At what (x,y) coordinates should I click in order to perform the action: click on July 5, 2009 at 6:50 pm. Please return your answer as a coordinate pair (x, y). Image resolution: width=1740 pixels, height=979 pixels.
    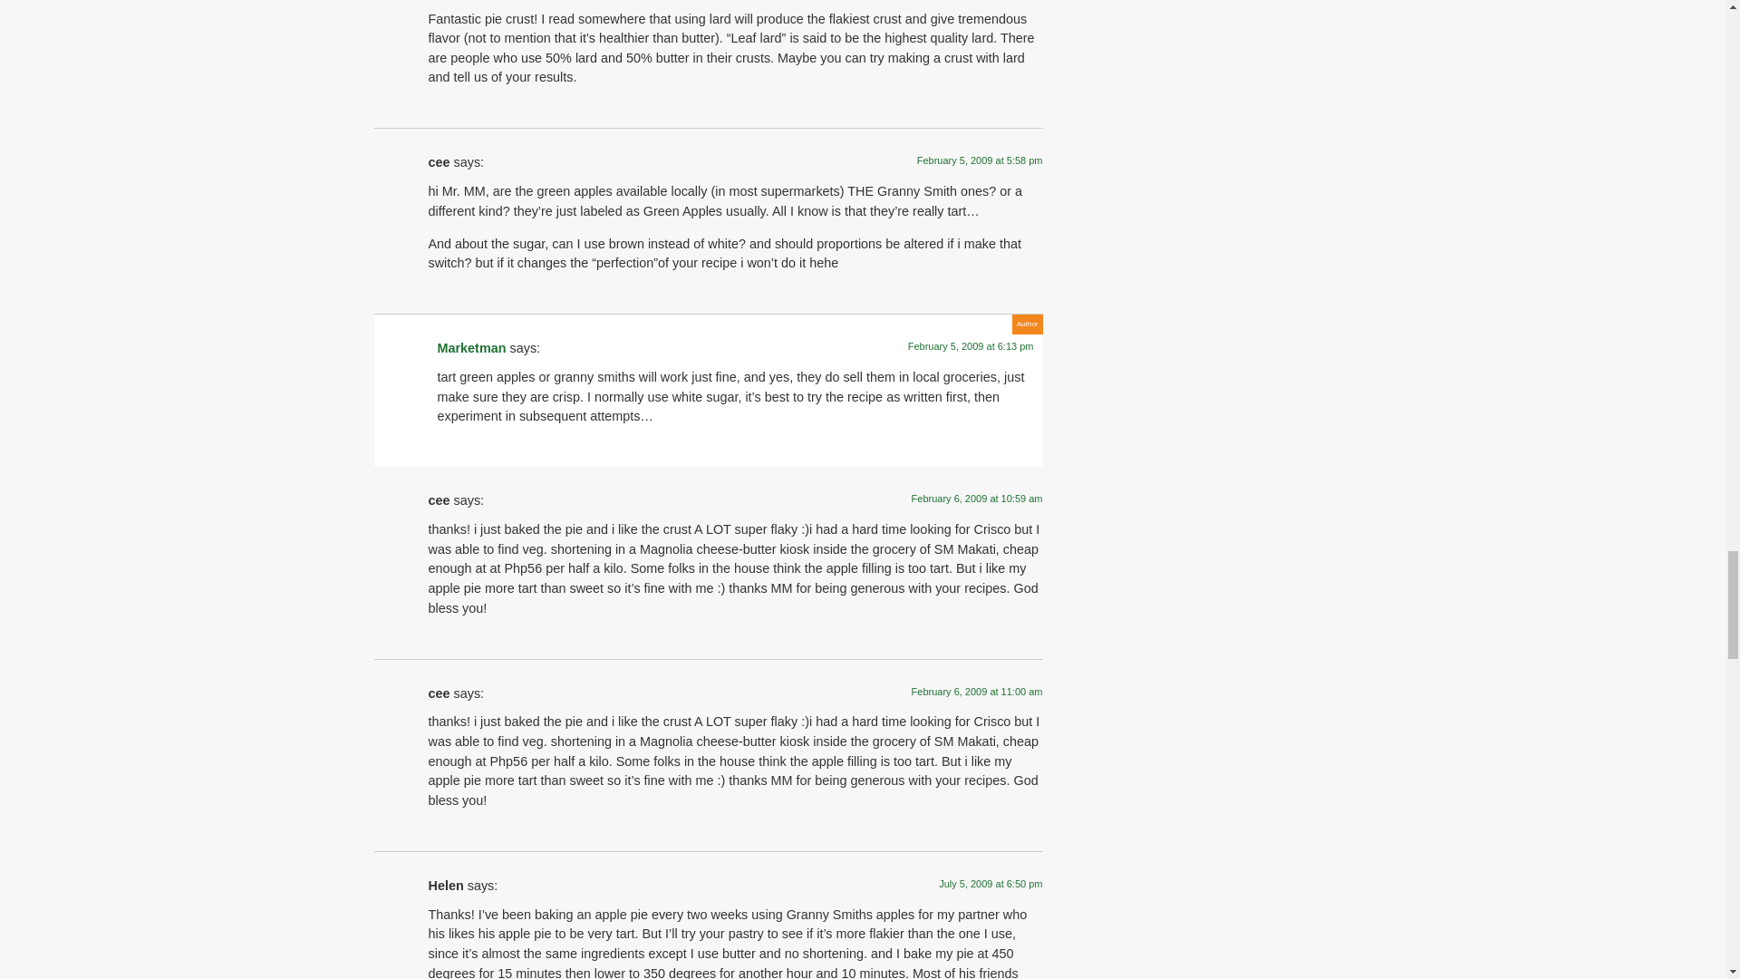
    Looking at the image, I should click on (991, 883).